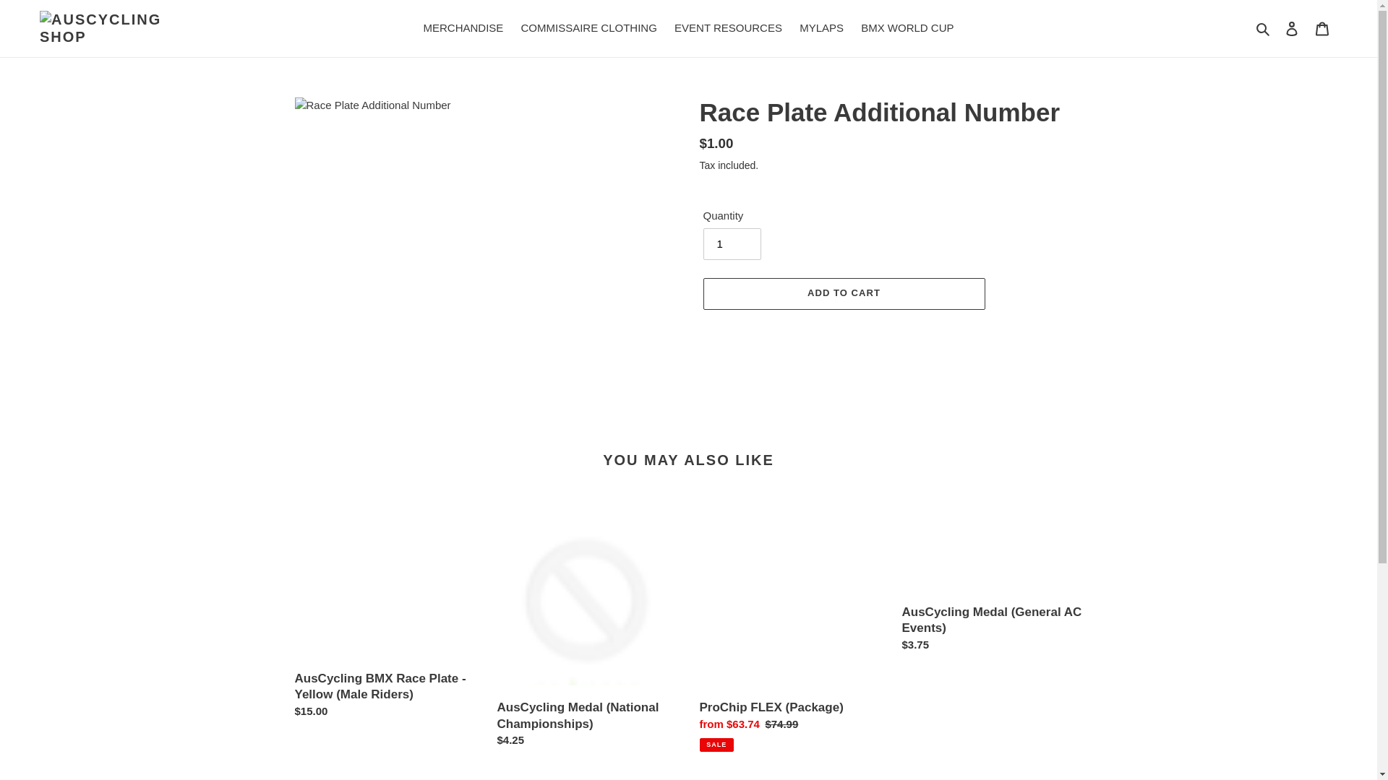 The image size is (1388, 780). I want to click on EVENT RESOURCES, so click(729, 29).